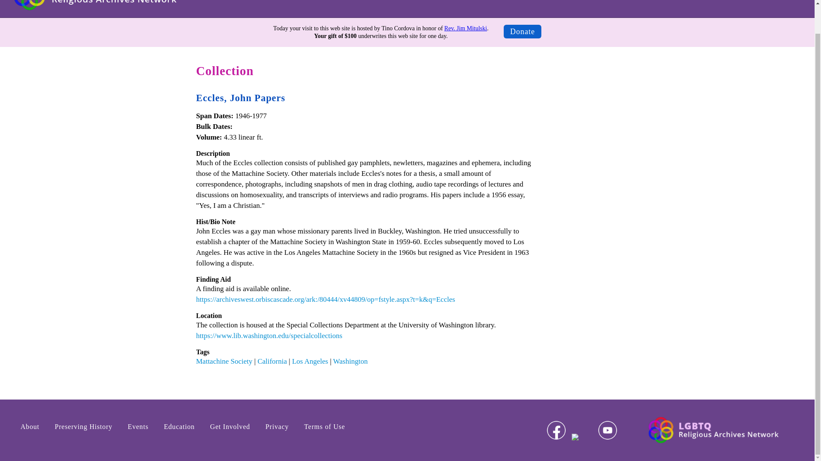 The width and height of the screenshot is (821, 461). What do you see at coordinates (700, 2) in the screenshot?
I see `Education` at bounding box center [700, 2].